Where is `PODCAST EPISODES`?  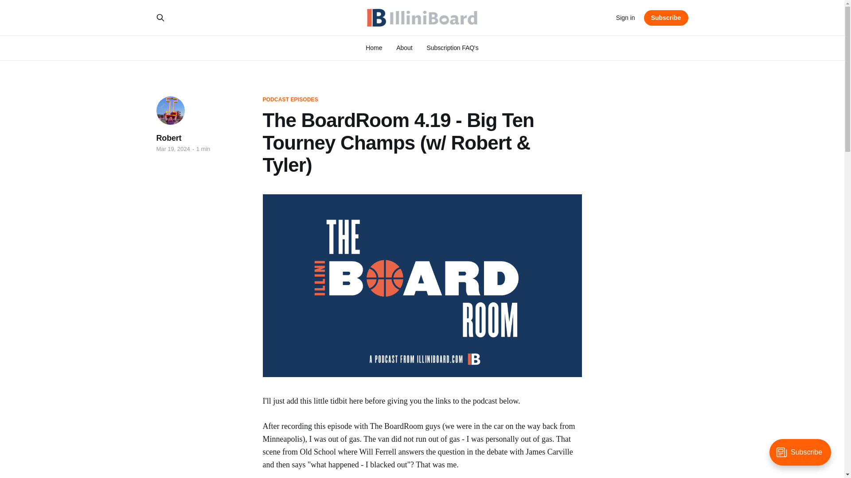
PODCAST EPISODES is located at coordinates (290, 100).